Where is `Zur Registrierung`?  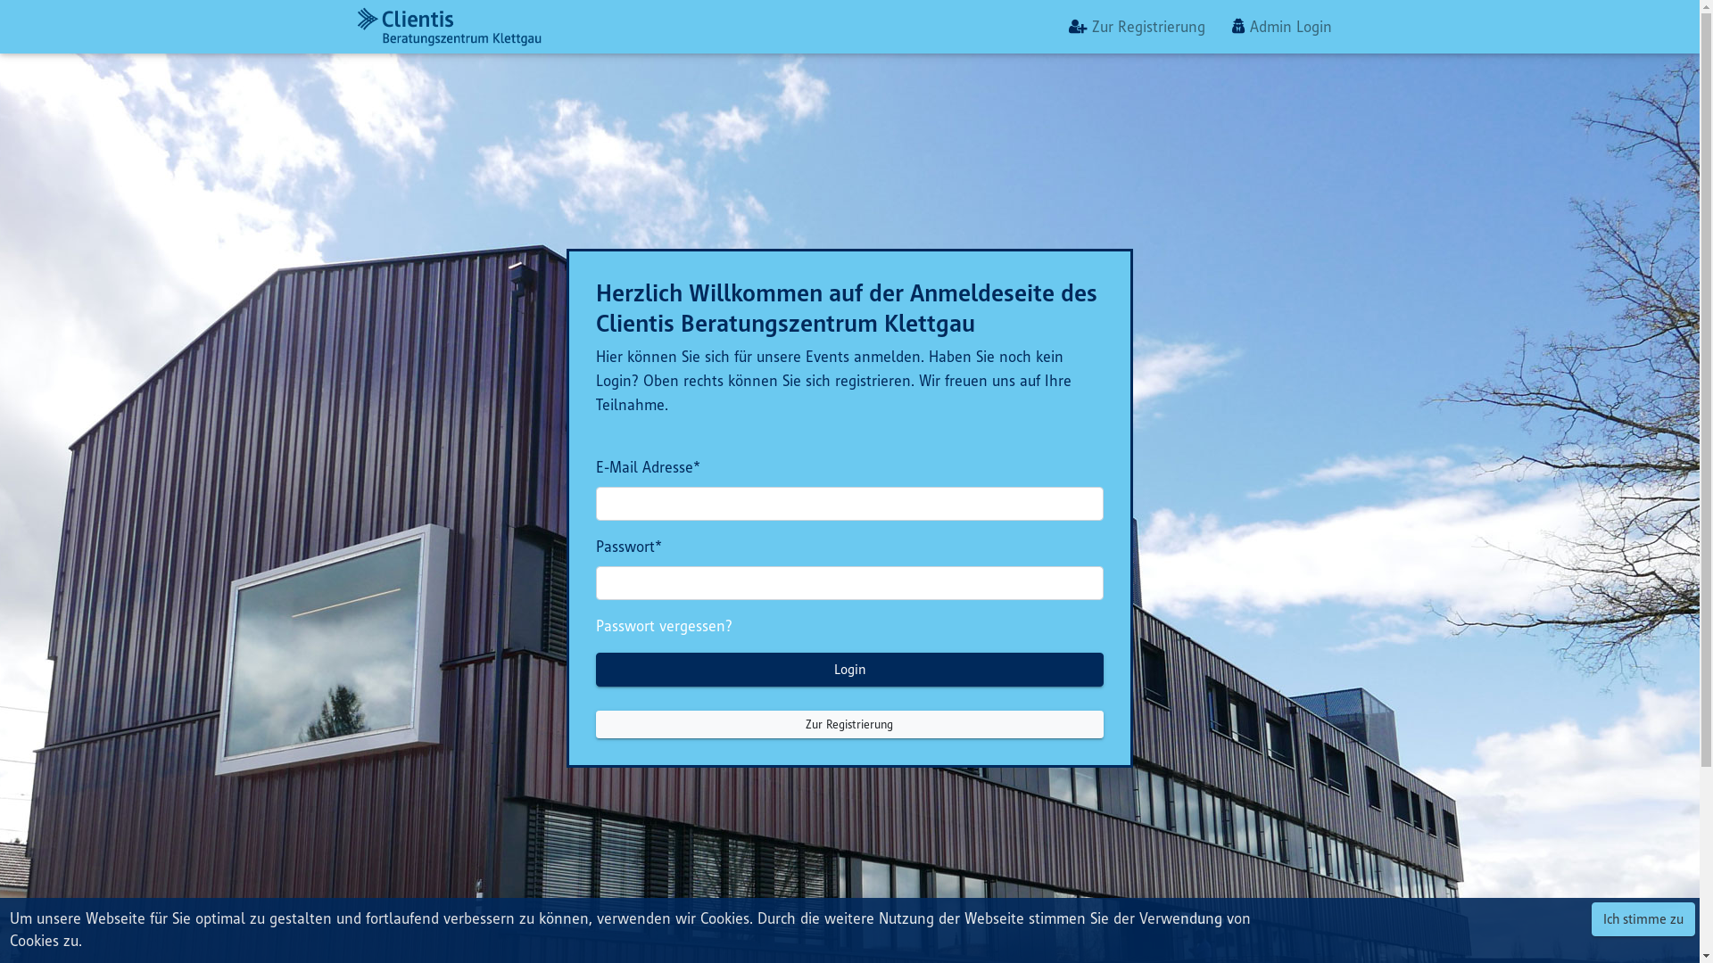
Zur Registrierung is located at coordinates (849, 724).